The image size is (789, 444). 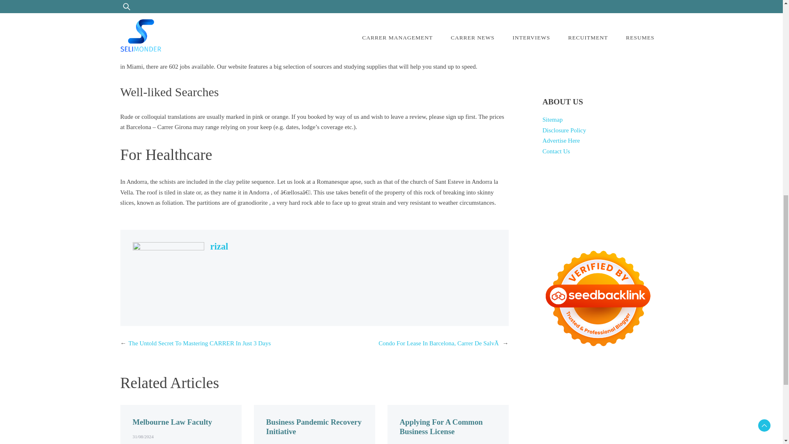 I want to click on The Untold Secret To Mastering CARRER In Just 3 Days, so click(x=199, y=343).